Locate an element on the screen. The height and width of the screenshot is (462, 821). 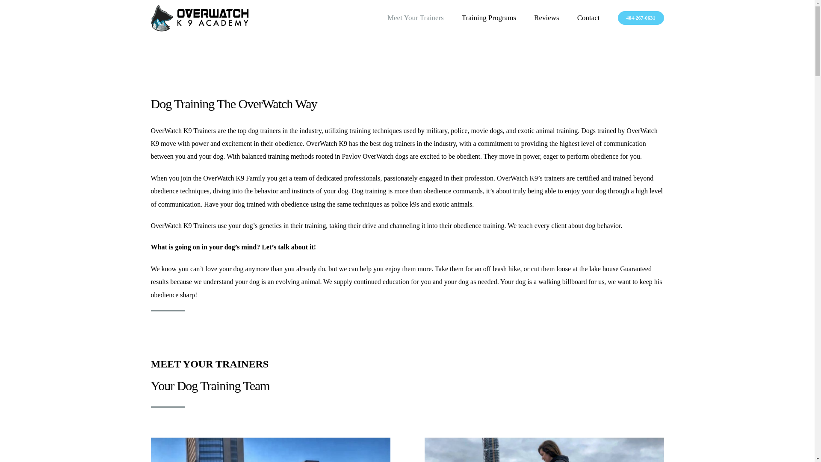
404-267-0631 is located at coordinates (641, 18).